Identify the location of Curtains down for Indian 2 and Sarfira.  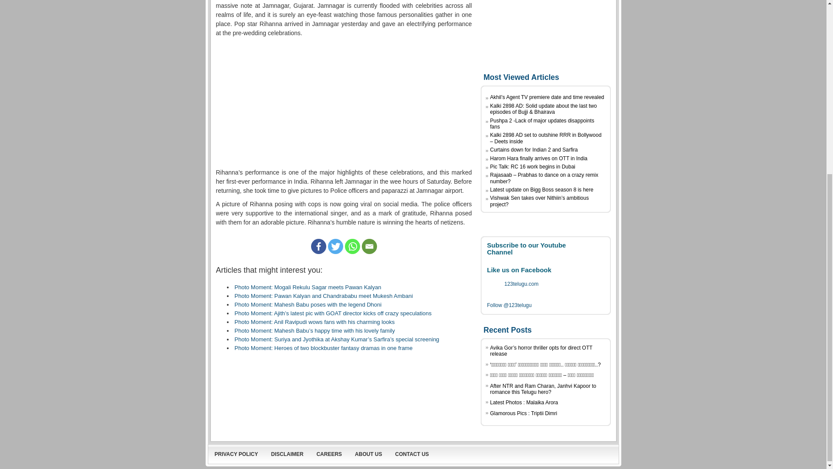
(534, 150).